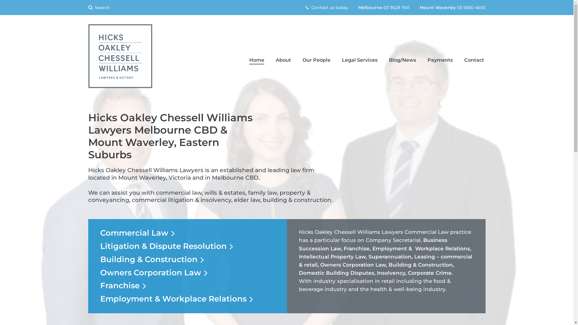  What do you see at coordinates (440, 60) in the screenshot?
I see `Payments` at bounding box center [440, 60].